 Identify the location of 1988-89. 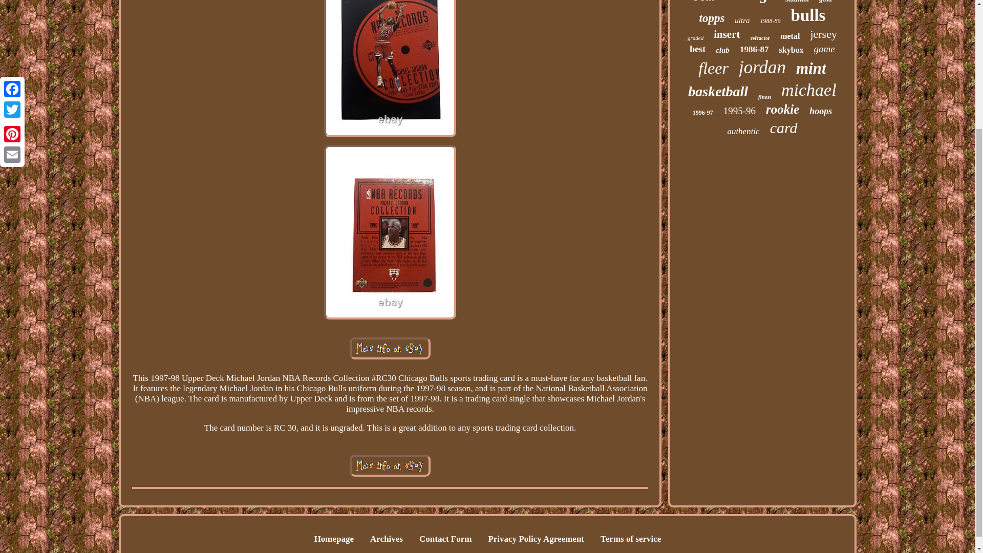
(770, 20).